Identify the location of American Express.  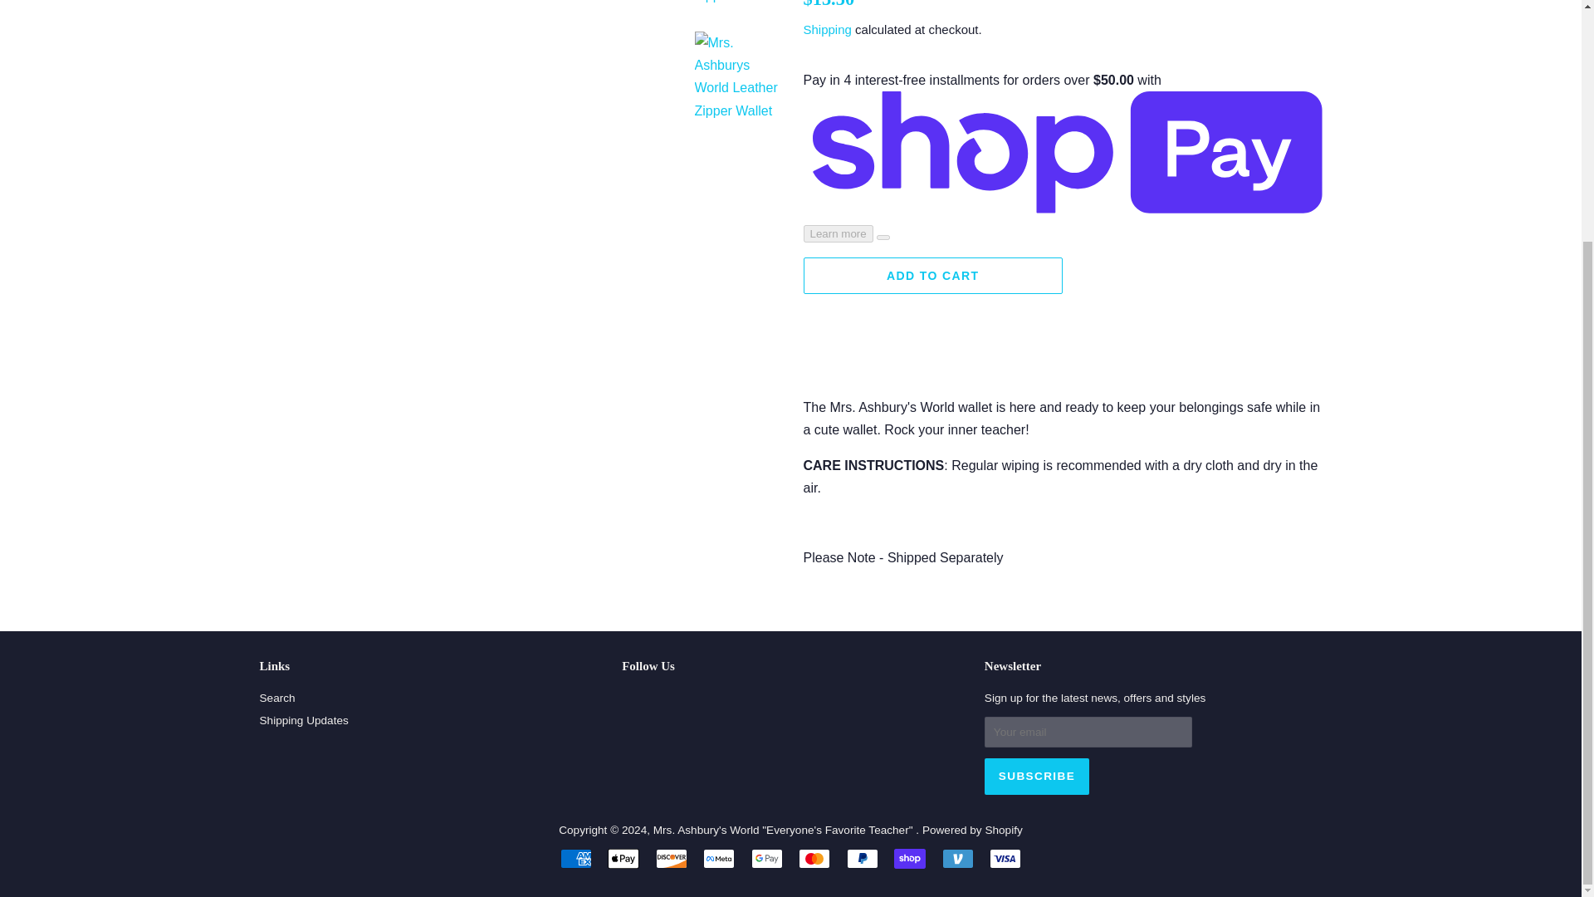
(576, 859).